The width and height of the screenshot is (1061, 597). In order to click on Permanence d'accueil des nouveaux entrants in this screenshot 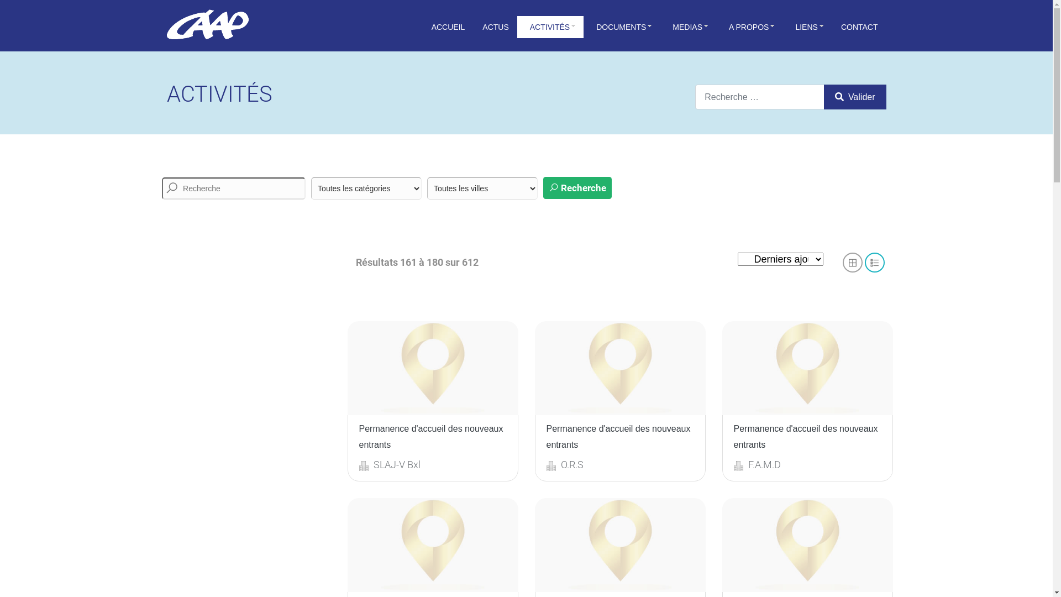, I will do `click(431, 437)`.